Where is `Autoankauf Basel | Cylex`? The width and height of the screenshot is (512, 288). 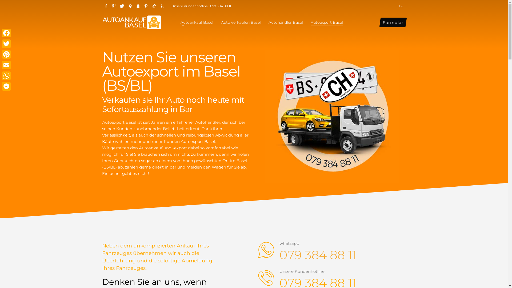
Autoankauf Basel | Cylex is located at coordinates (154, 6).